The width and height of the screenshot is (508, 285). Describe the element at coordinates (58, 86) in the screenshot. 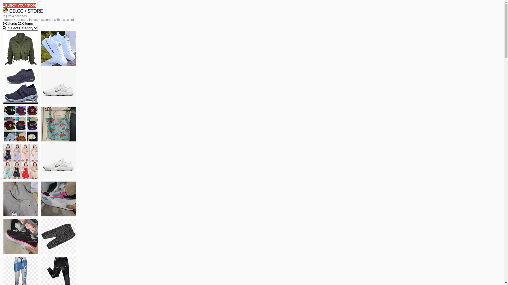

I see `Shoes for boys` at that location.